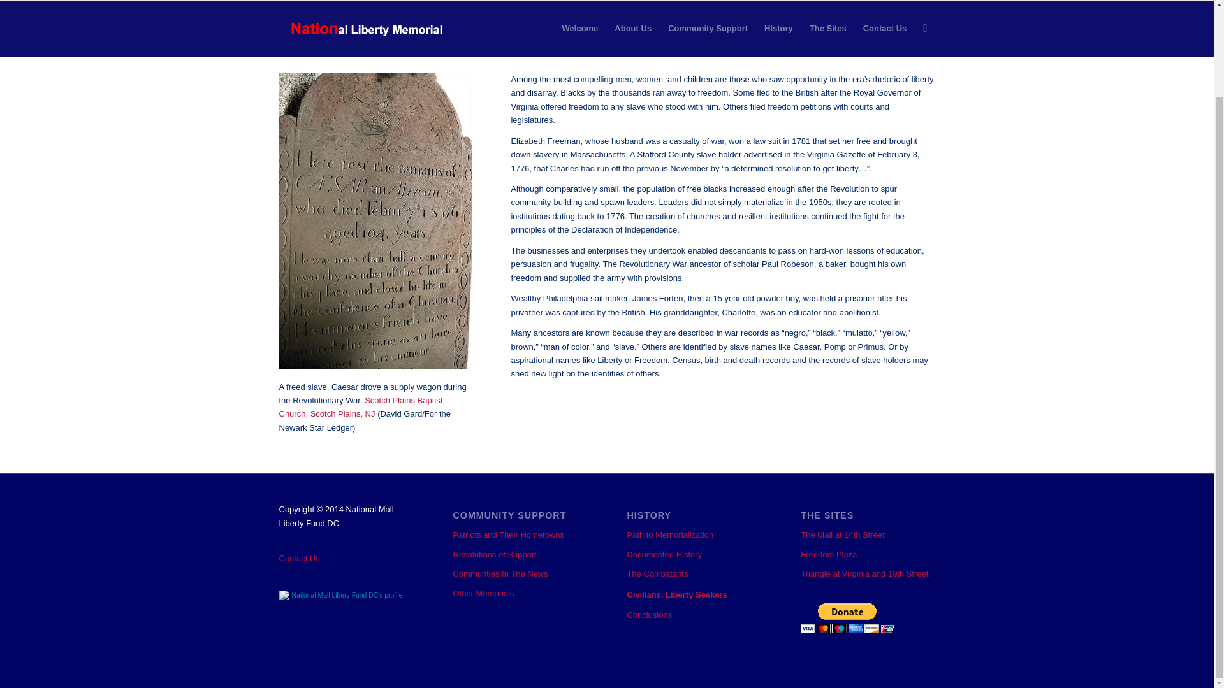  I want to click on Resolutions of Support, so click(520, 554).